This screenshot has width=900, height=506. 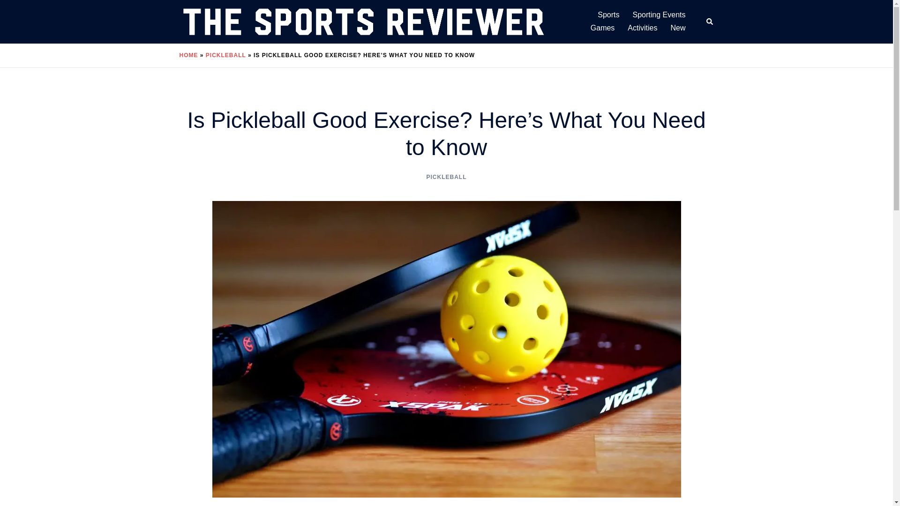 What do you see at coordinates (363, 21) in the screenshot?
I see `TheSportsReviewer.com` at bounding box center [363, 21].